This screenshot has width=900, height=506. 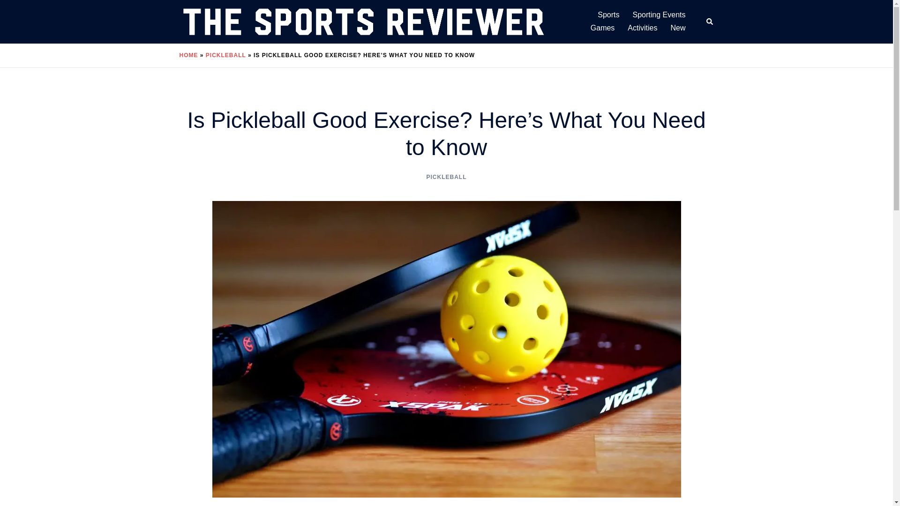 What do you see at coordinates (363, 21) in the screenshot?
I see `TheSportsReviewer.com` at bounding box center [363, 21].